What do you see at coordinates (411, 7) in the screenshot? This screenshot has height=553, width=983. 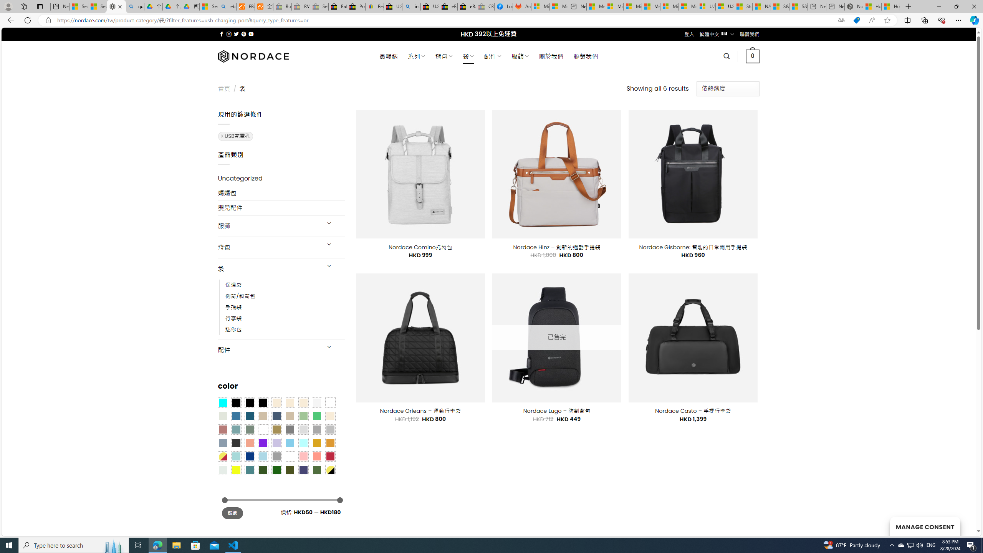 I see `including - Search` at bounding box center [411, 7].